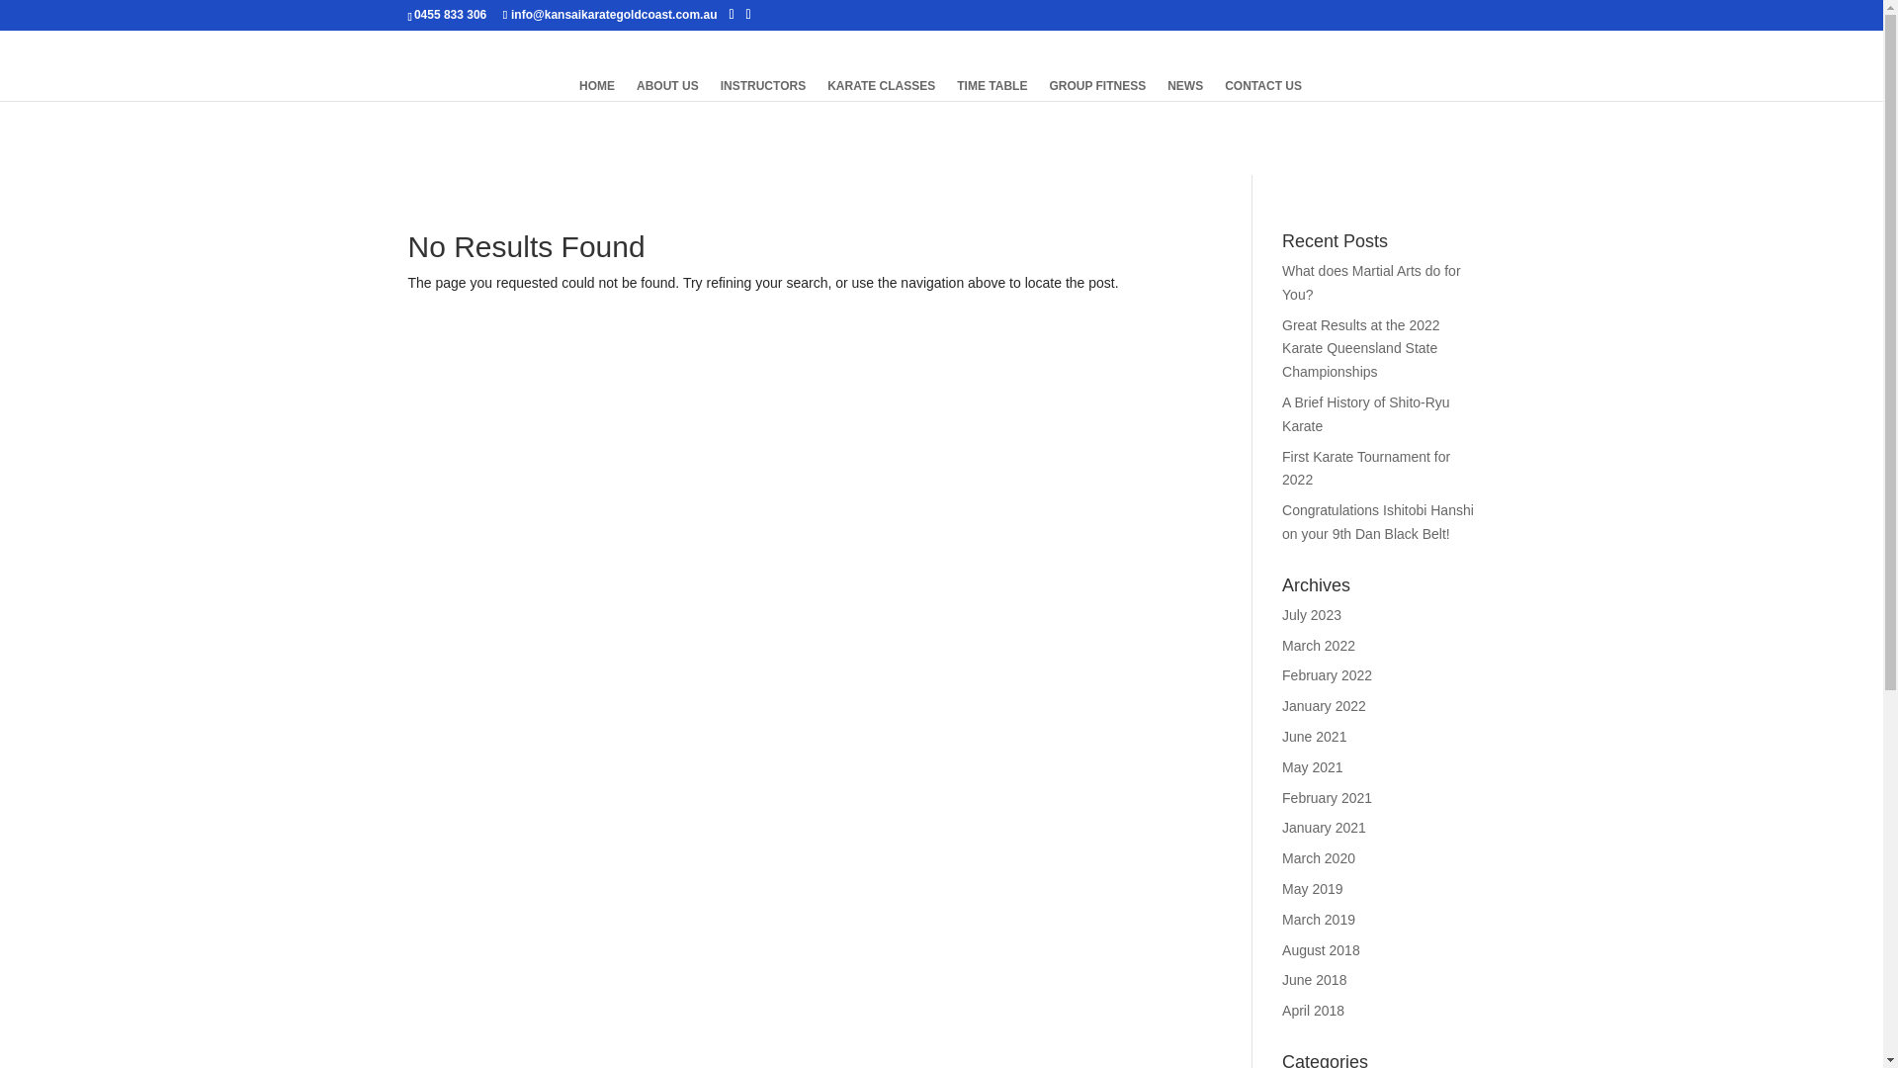  I want to click on NEWS, so click(1185, 90).